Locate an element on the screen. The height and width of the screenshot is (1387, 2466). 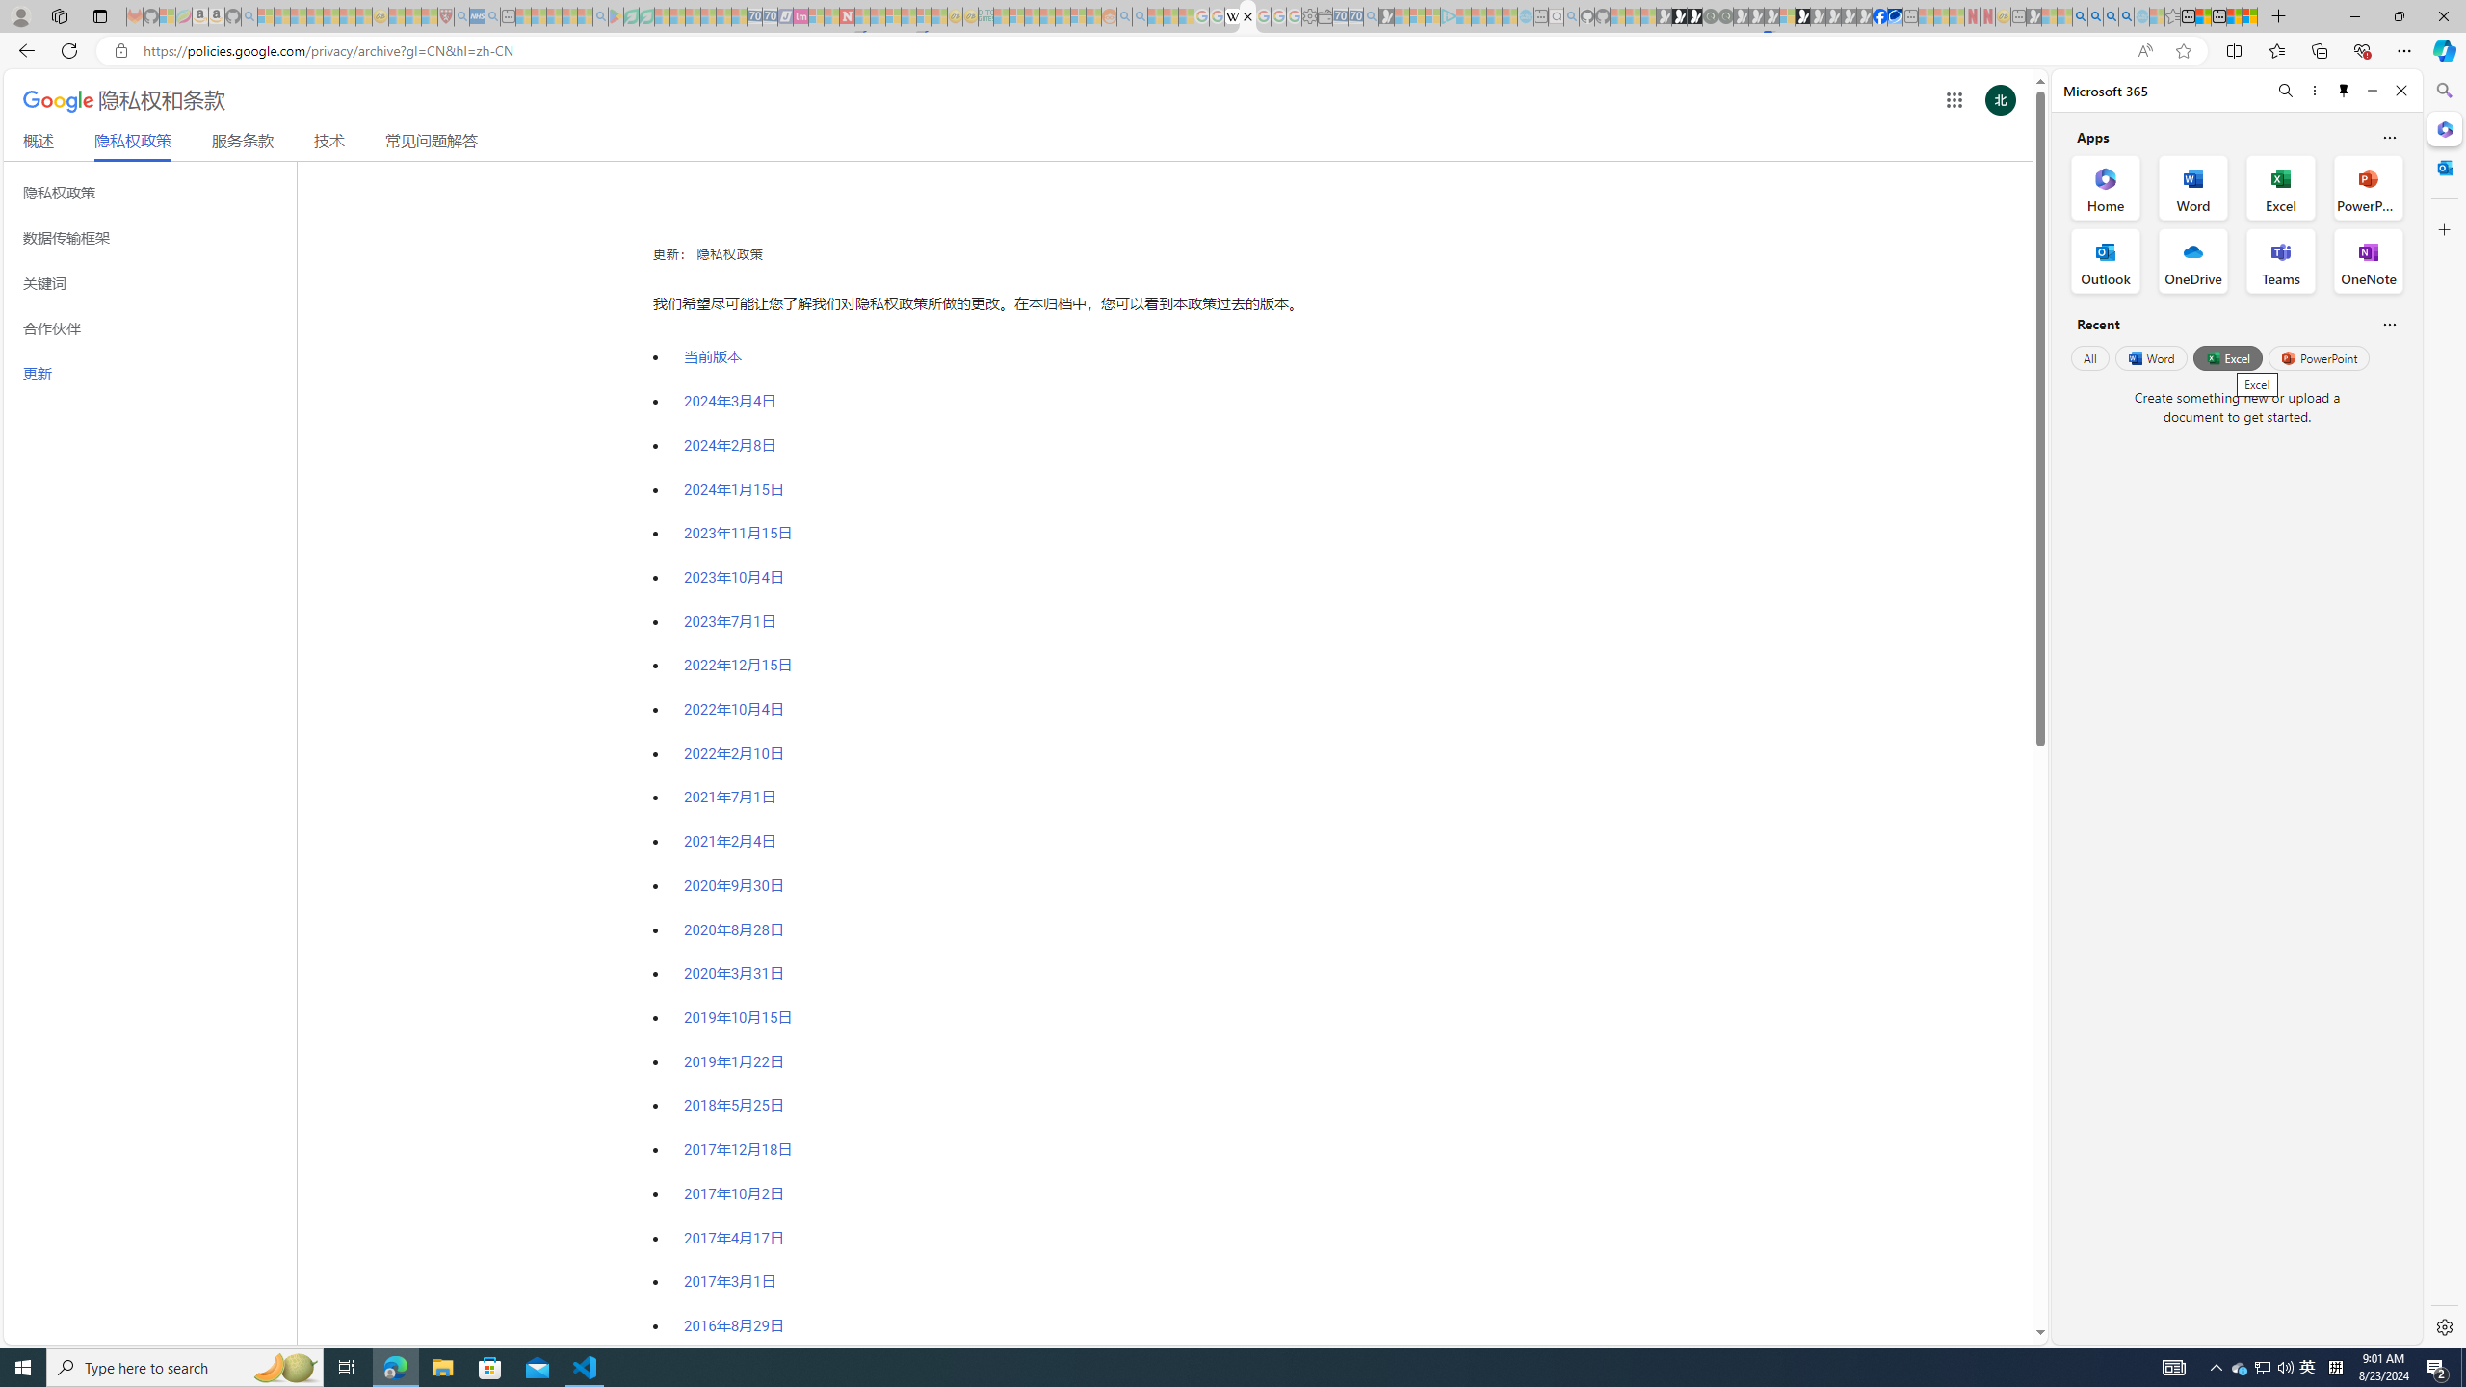
Teams Office App is located at coordinates (2281, 261).